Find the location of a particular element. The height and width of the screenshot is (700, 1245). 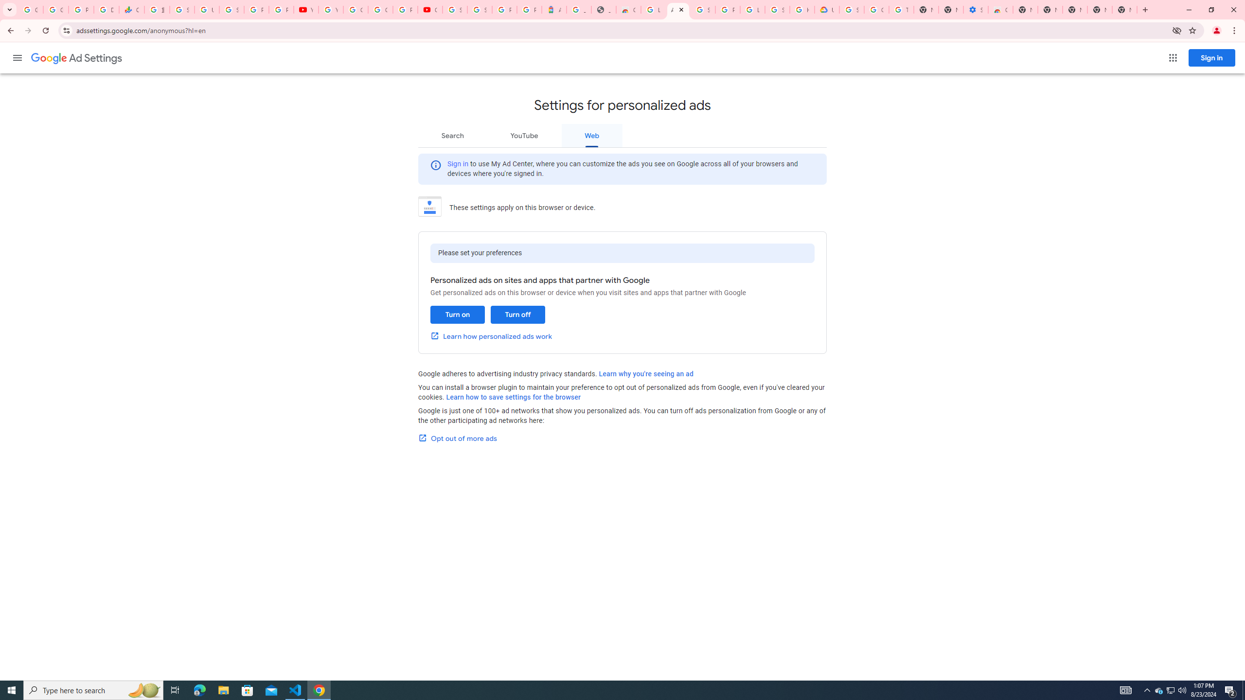

Ad Settings is located at coordinates (76, 58).